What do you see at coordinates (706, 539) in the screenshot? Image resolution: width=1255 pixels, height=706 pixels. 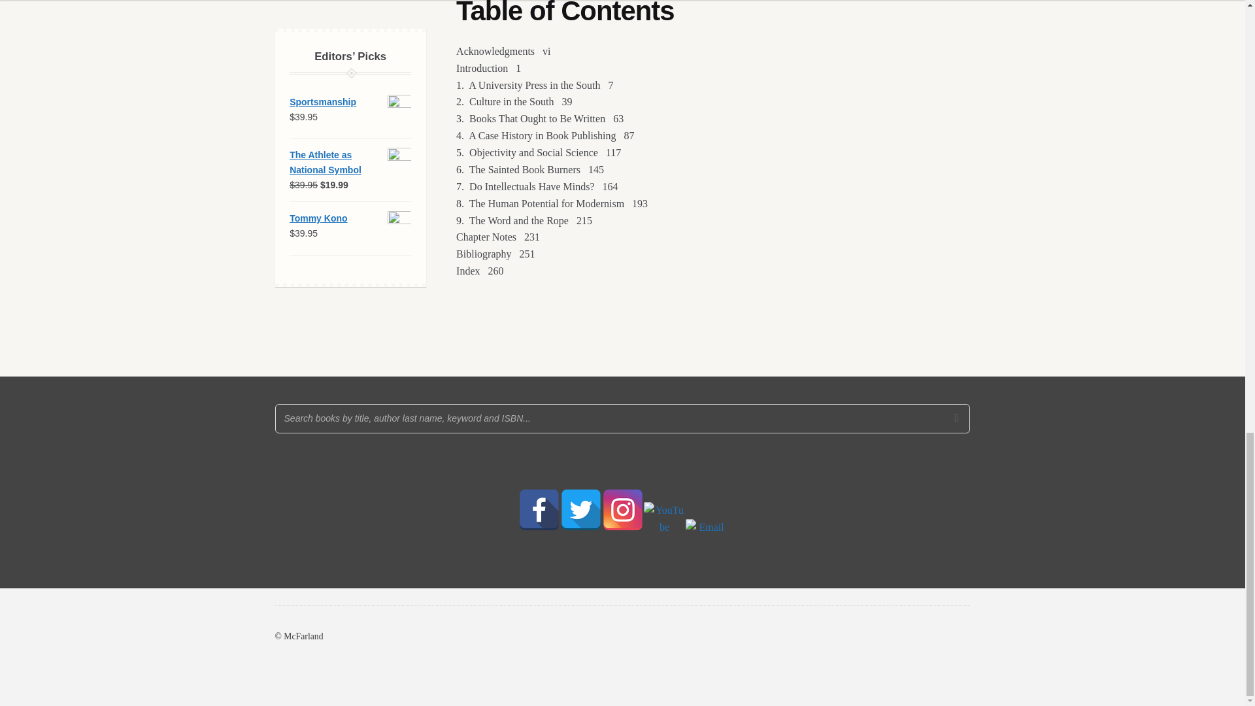 I see `Email` at bounding box center [706, 539].